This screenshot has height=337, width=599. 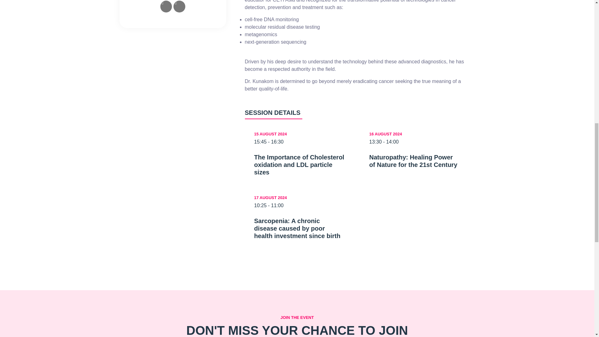 I want to click on 15:45 - 16:30, so click(x=299, y=142).